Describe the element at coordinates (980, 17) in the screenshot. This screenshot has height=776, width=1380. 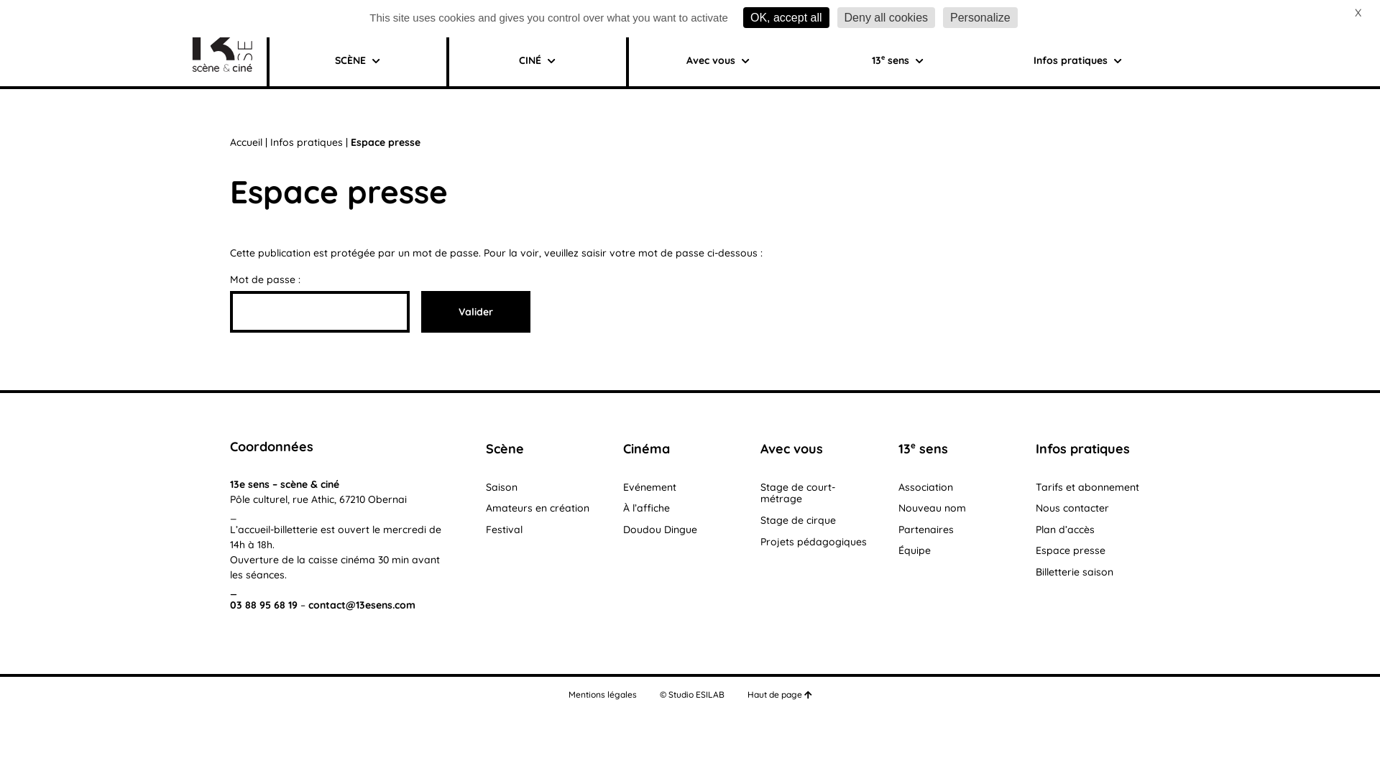
I see `Personalize` at that location.